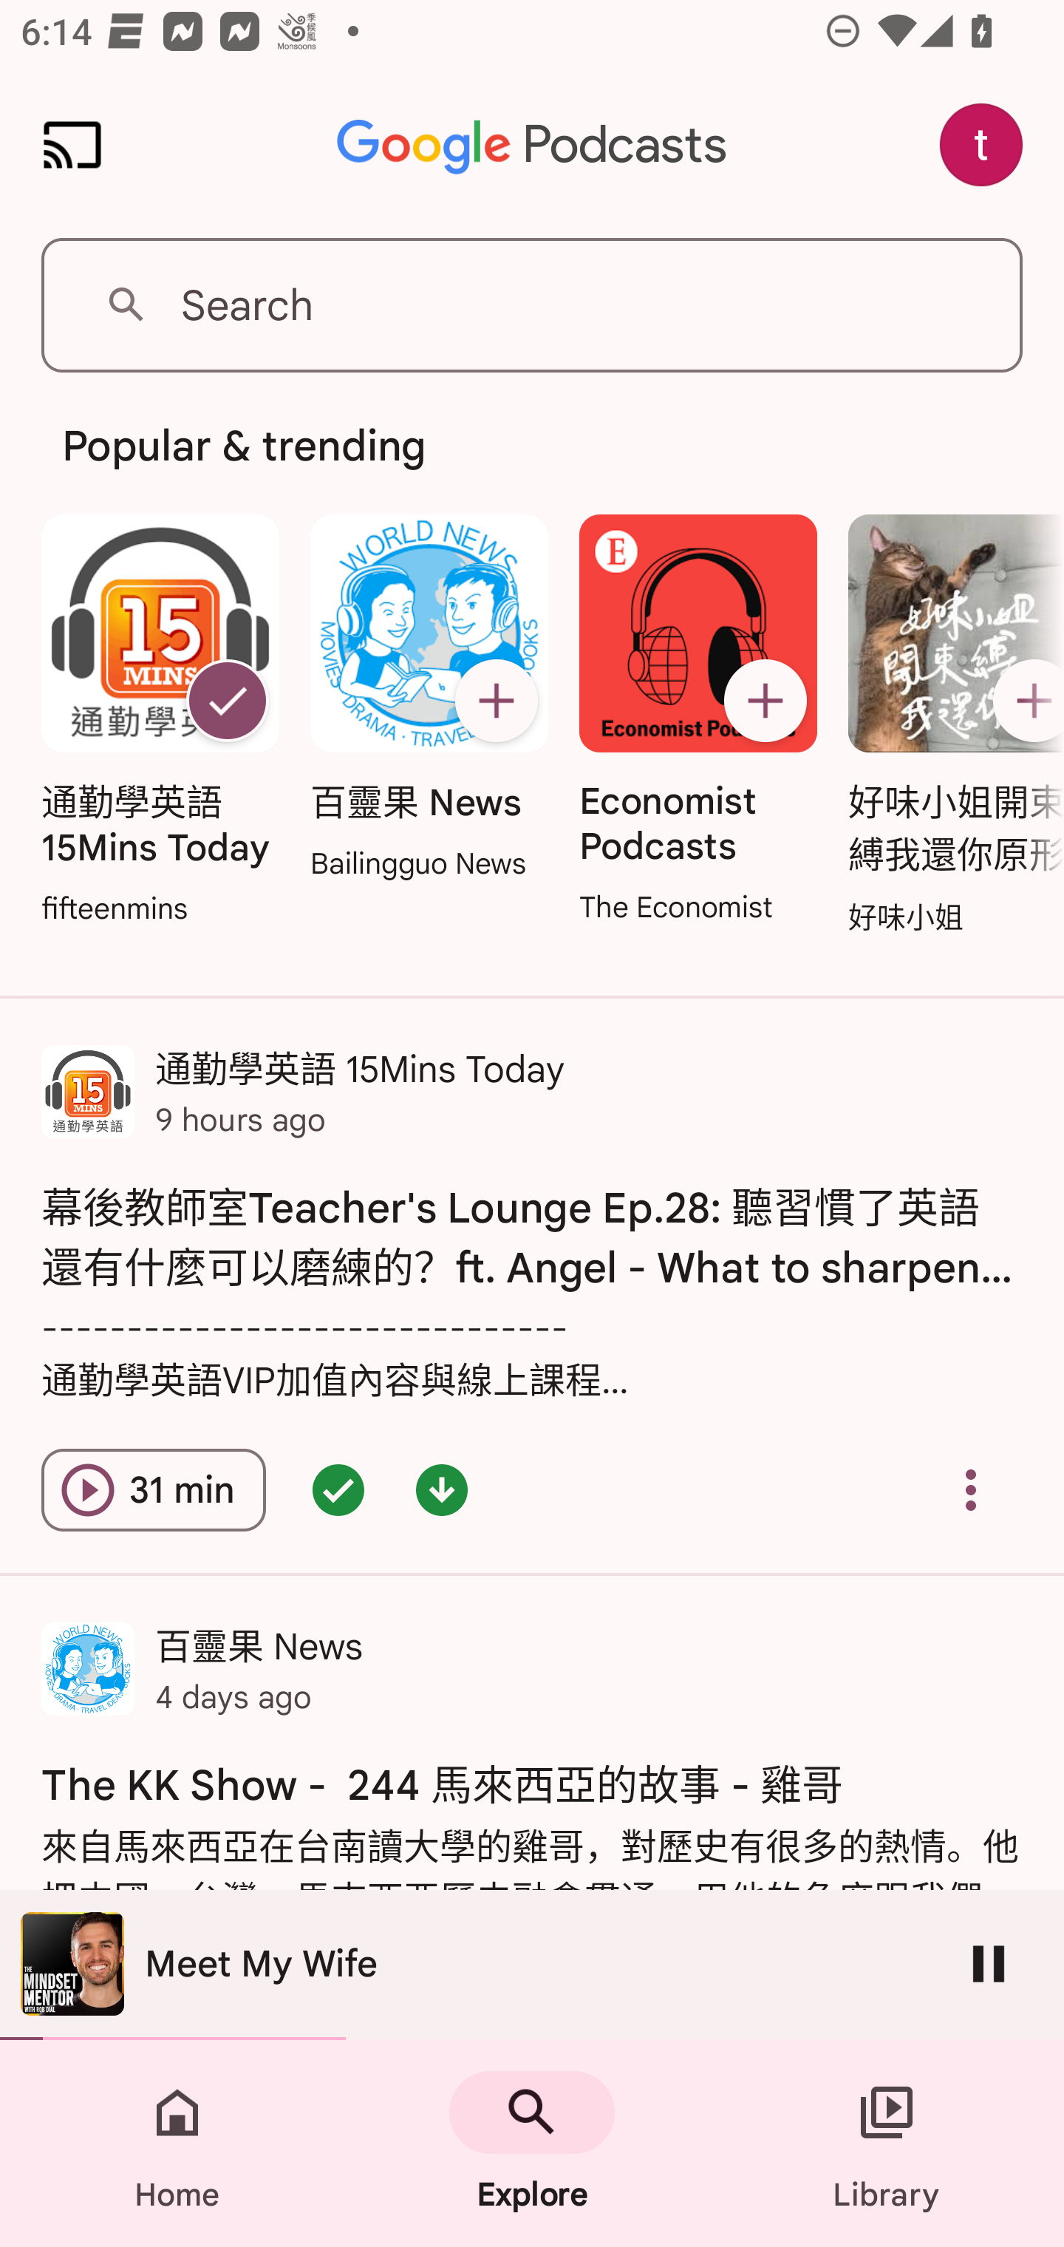 Image resolution: width=1064 pixels, height=2247 pixels. I want to click on Library, so click(887, 2144).